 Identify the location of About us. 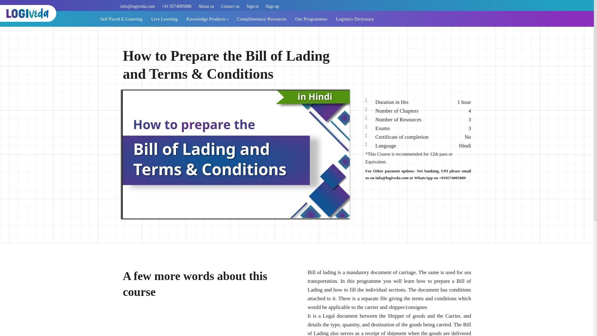
(206, 6).